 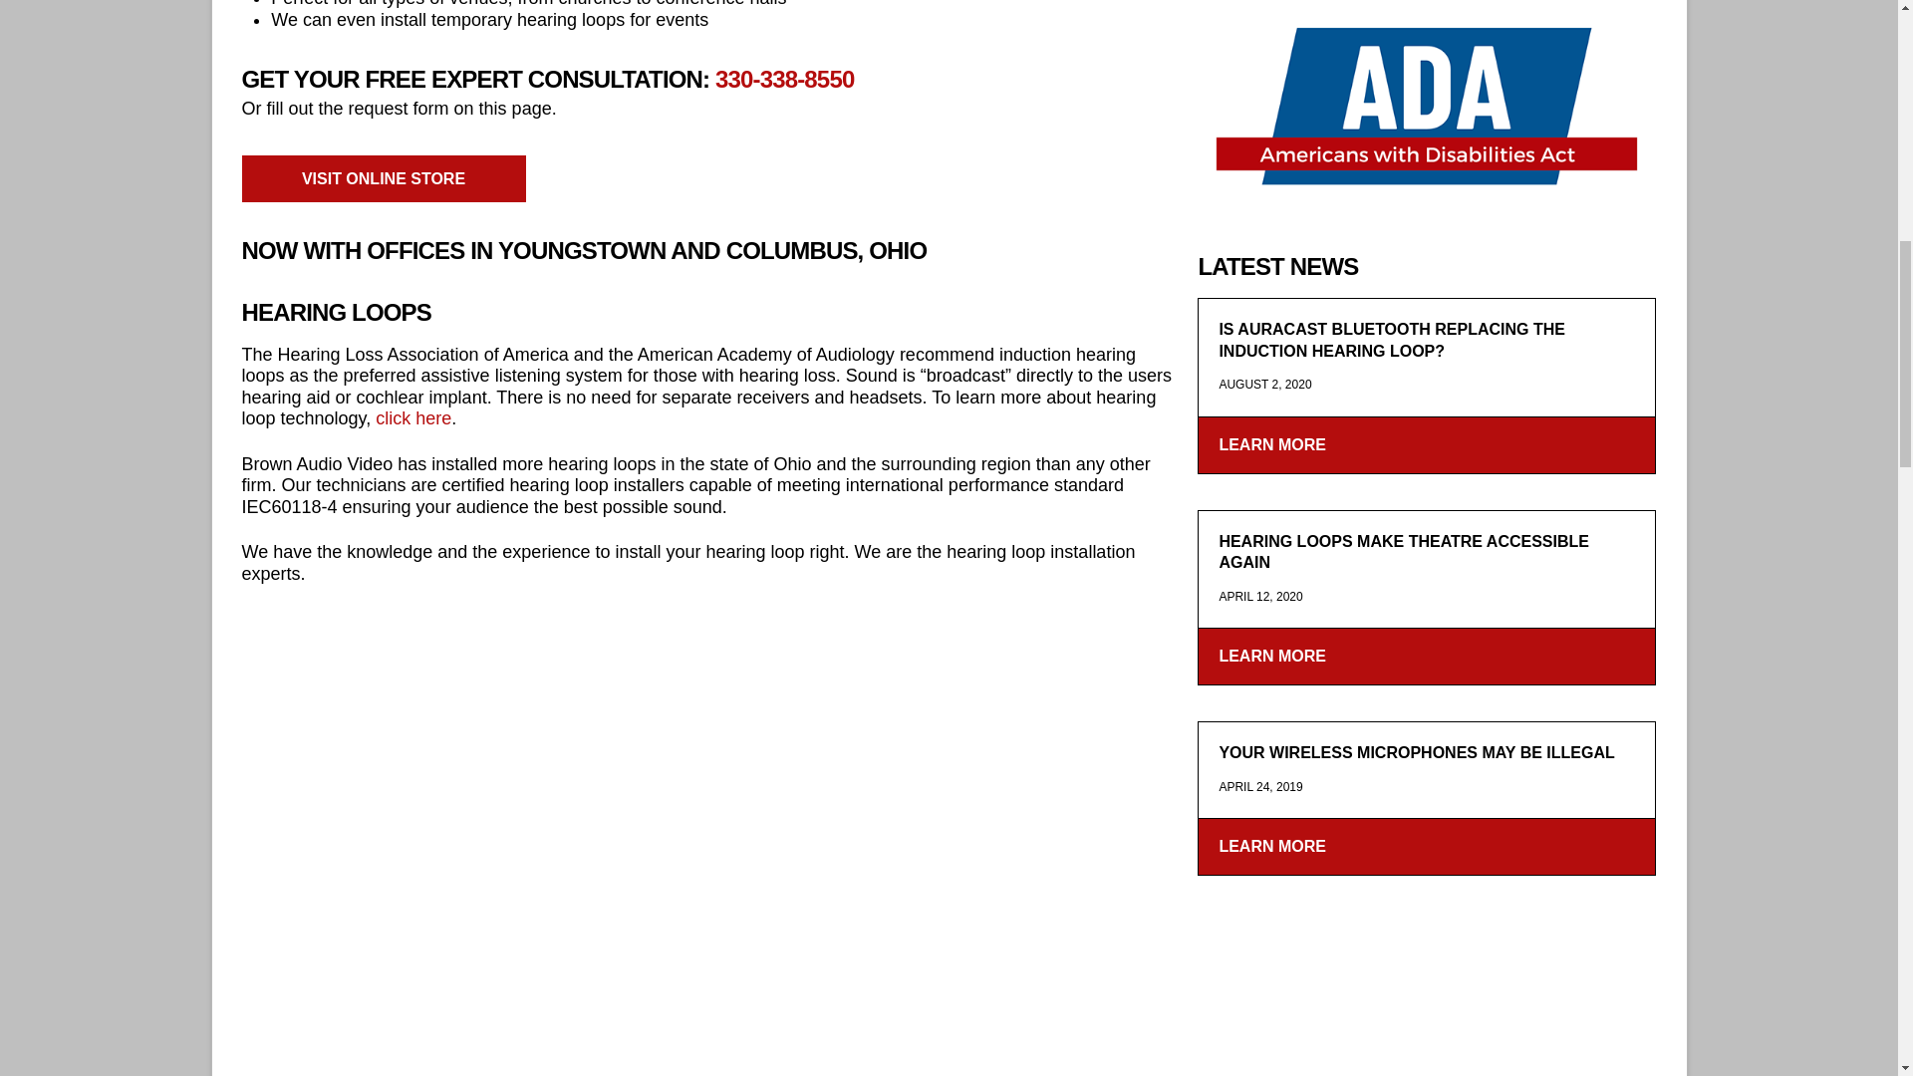 What do you see at coordinates (412, 418) in the screenshot?
I see `click here` at bounding box center [412, 418].